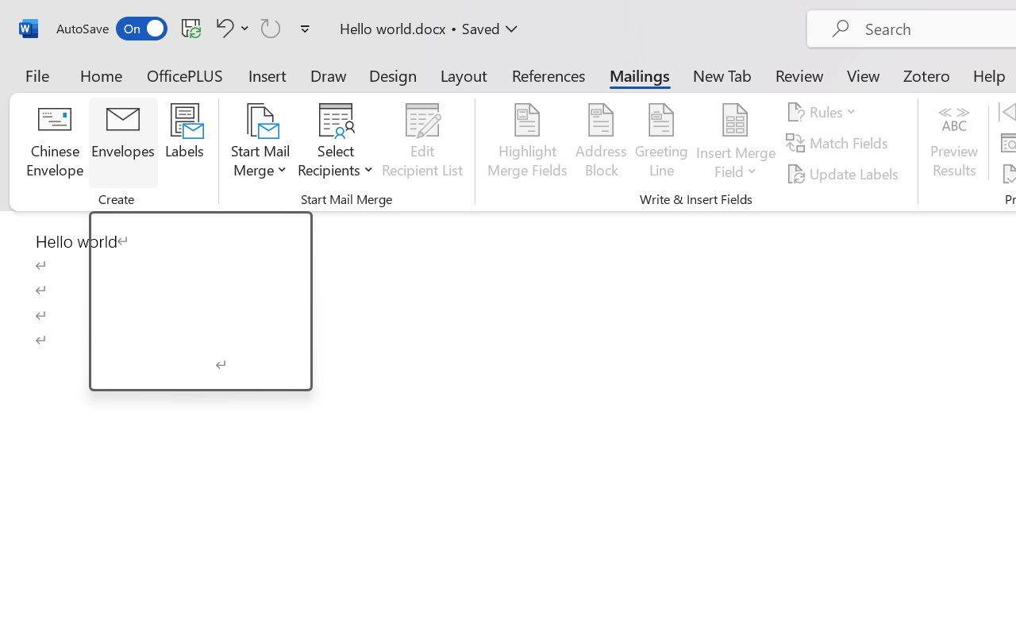 The height and width of the screenshot is (635, 1016). What do you see at coordinates (824, 112) in the screenshot?
I see `Rules` at bounding box center [824, 112].